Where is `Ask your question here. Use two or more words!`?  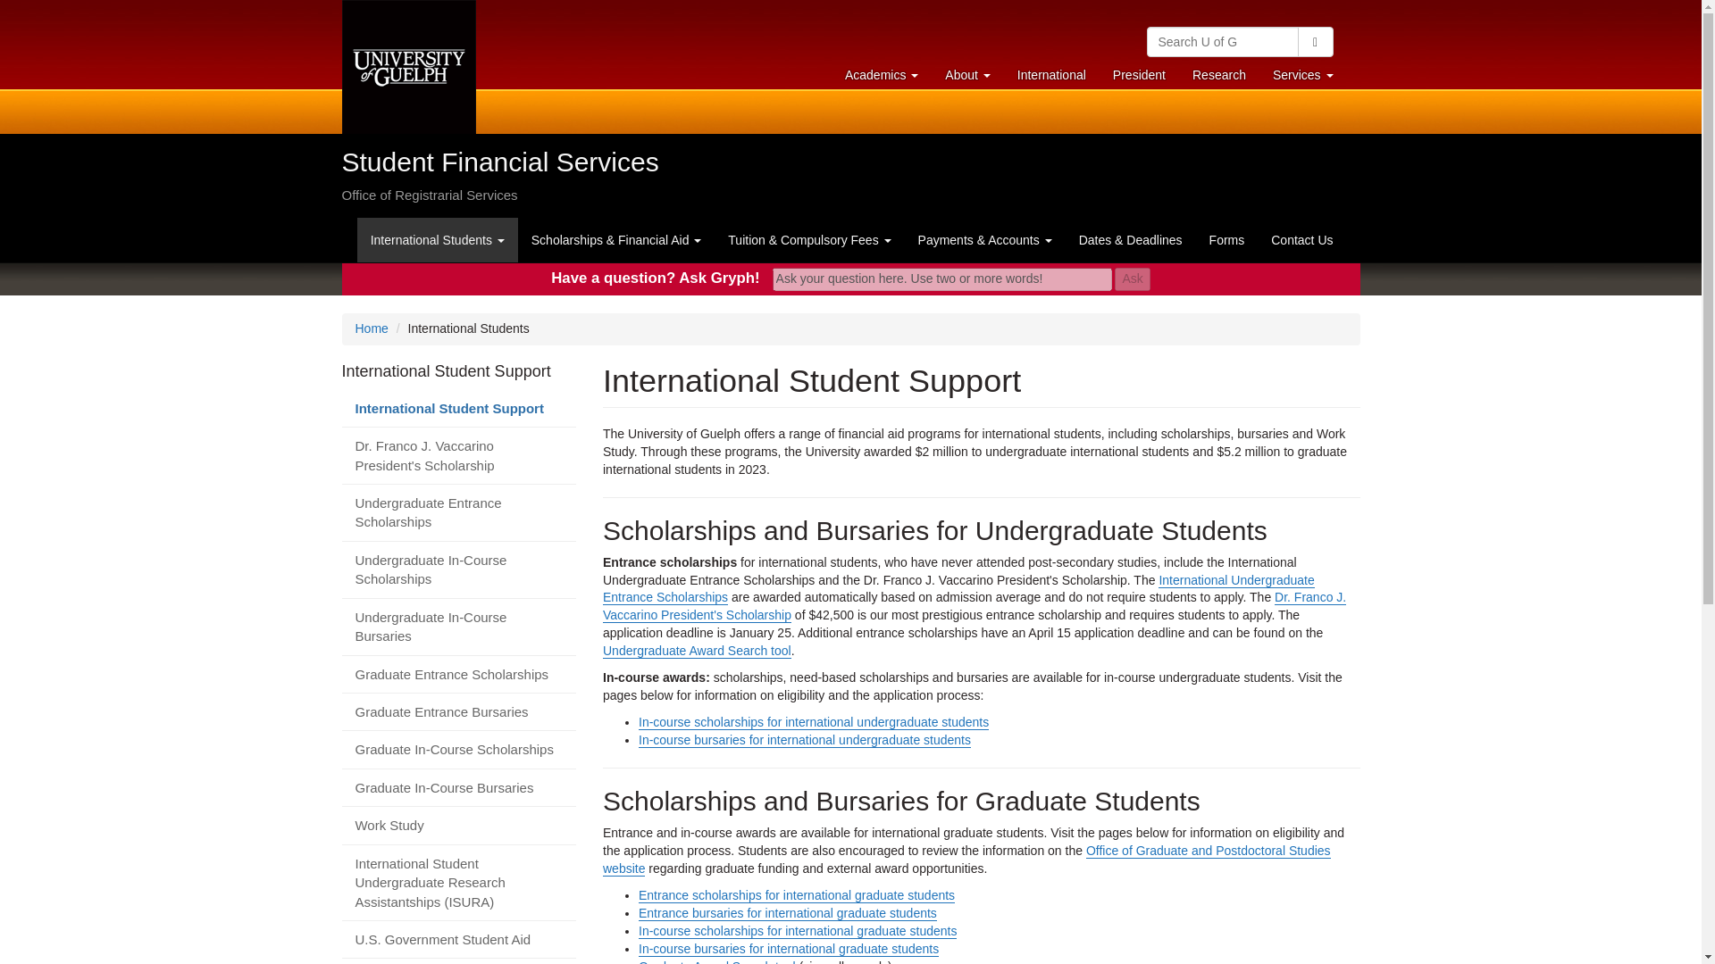
Ask your question here. Use two or more words! is located at coordinates (1218, 74).